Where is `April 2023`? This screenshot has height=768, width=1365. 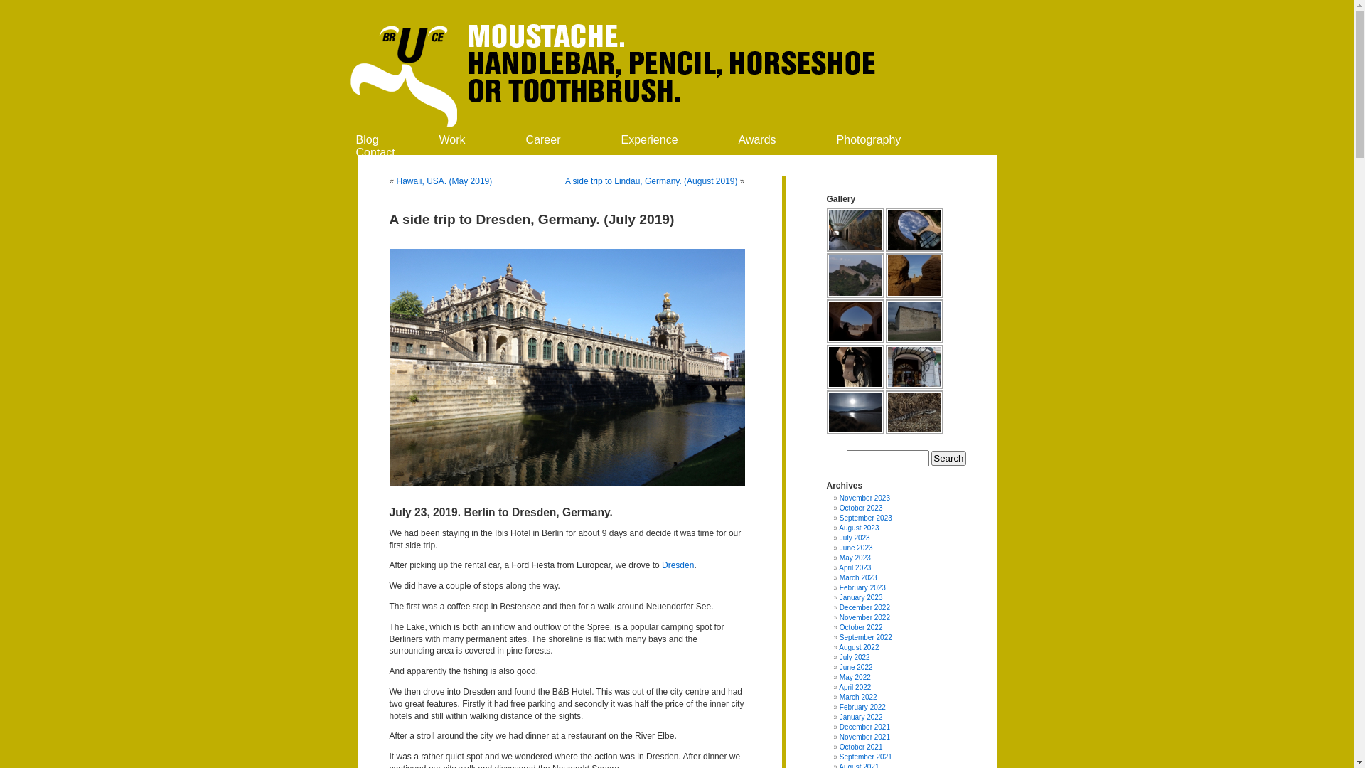
April 2023 is located at coordinates (855, 567).